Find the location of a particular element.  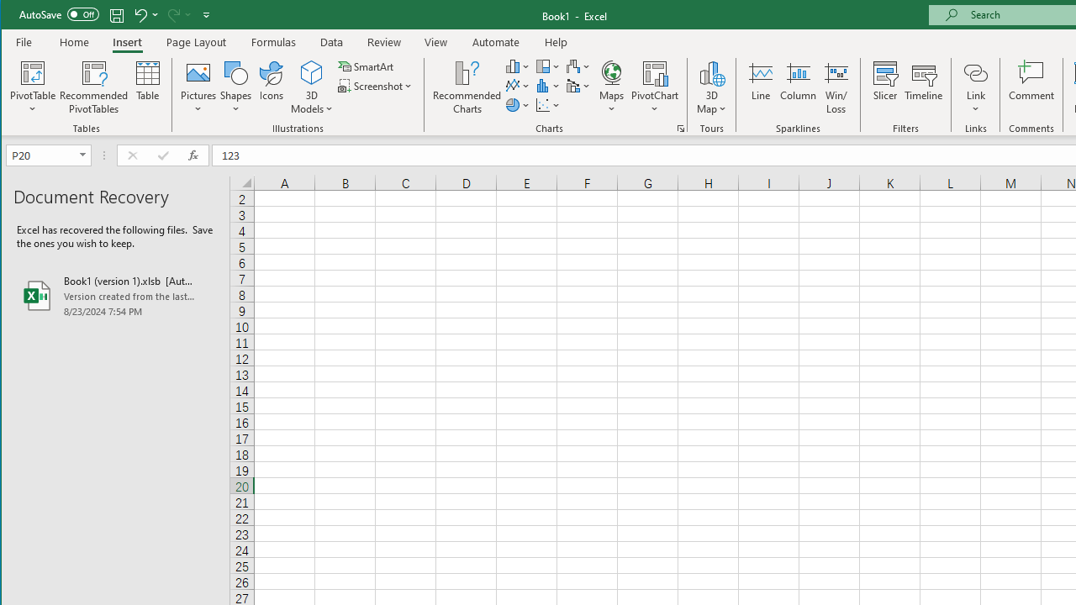

Pictures is located at coordinates (198, 87).